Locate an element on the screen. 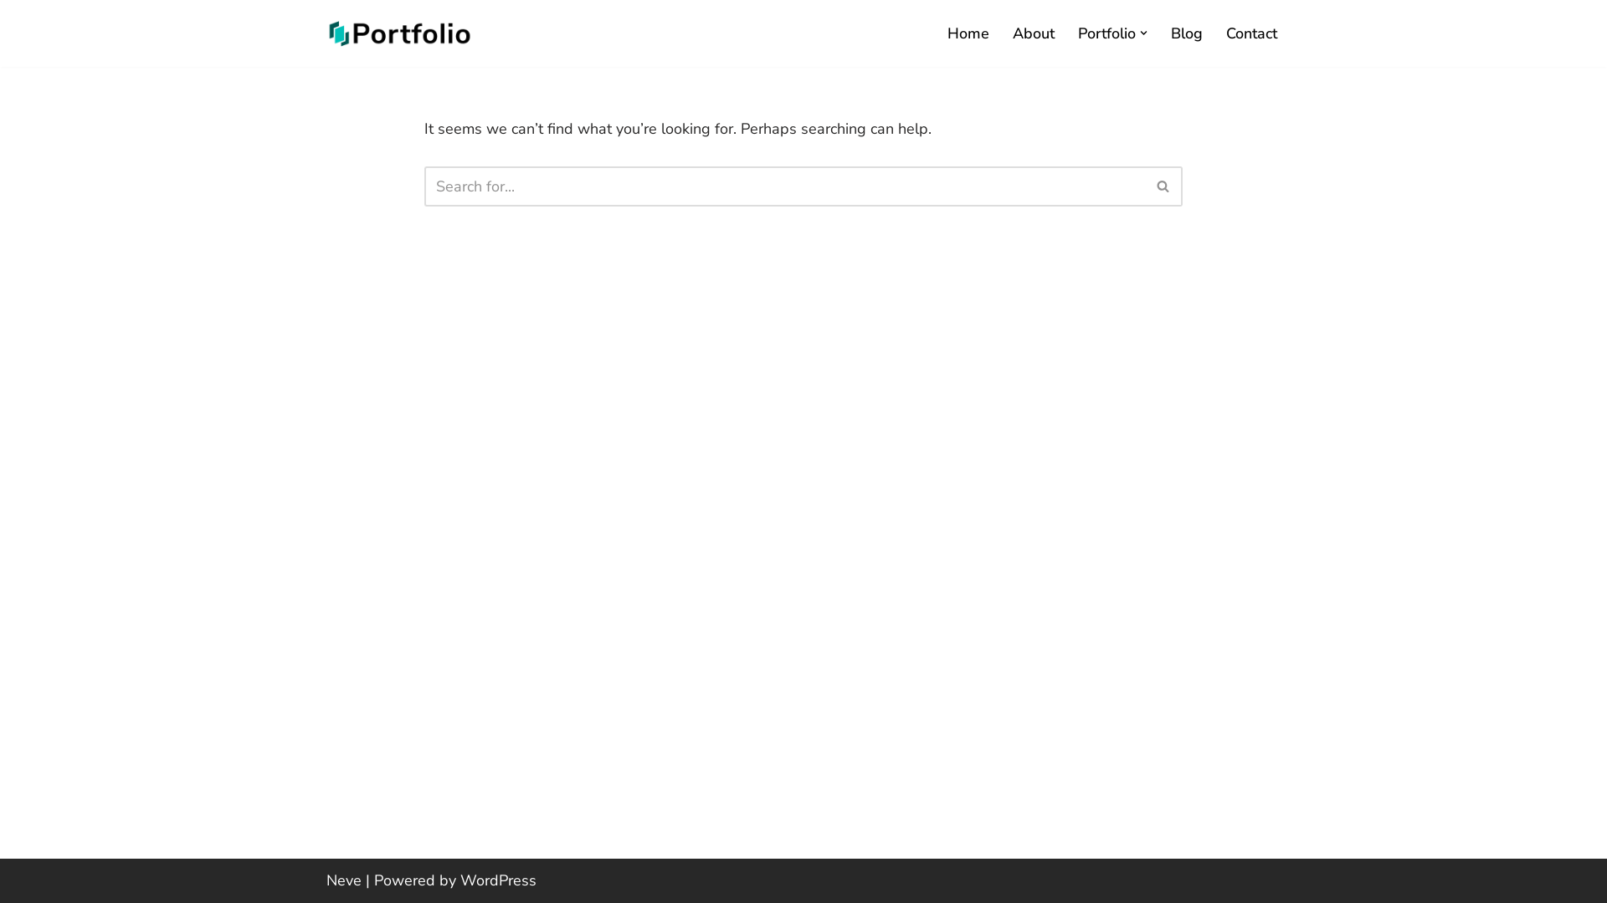 Image resolution: width=1607 pixels, height=903 pixels. Neve is located at coordinates (344, 880).